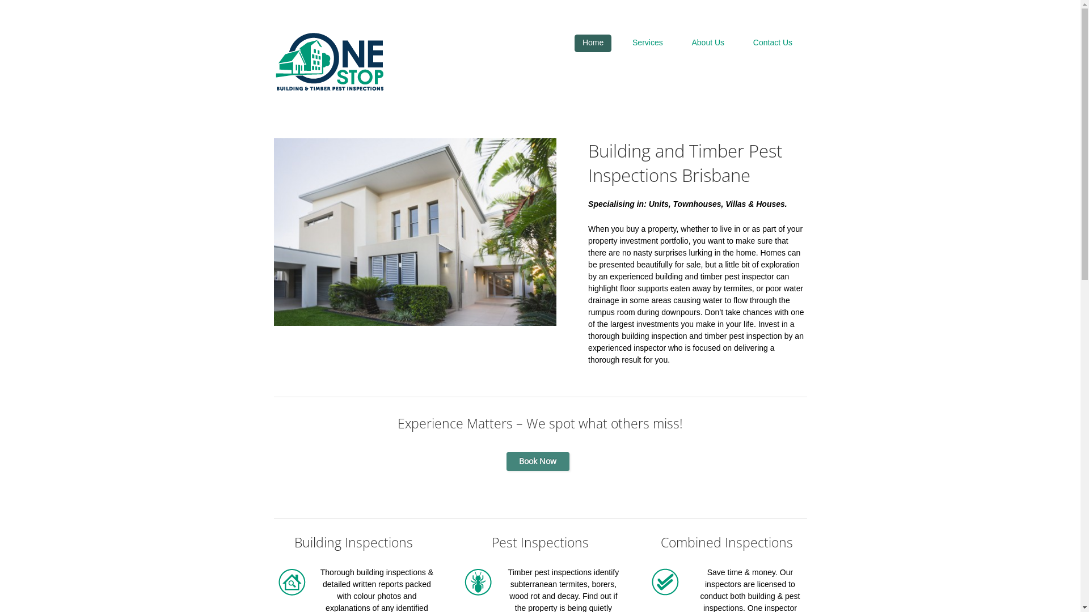  What do you see at coordinates (648, 43) in the screenshot?
I see `Services` at bounding box center [648, 43].